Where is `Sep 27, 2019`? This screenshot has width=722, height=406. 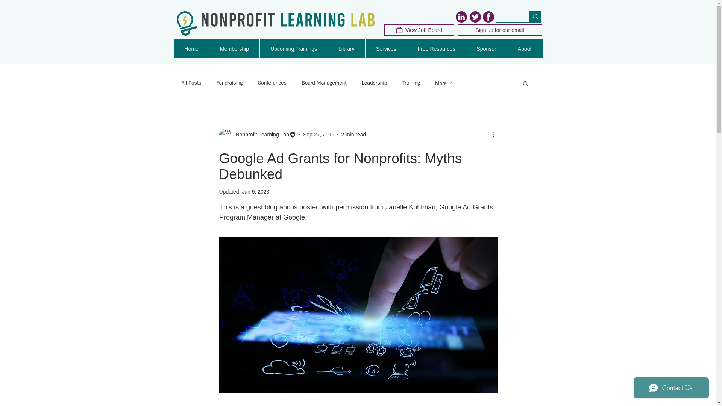 Sep 27, 2019 is located at coordinates (319, 135).